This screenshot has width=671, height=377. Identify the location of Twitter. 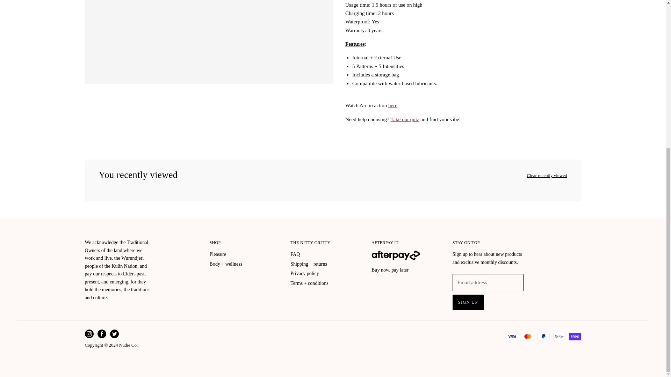
(114, 334).